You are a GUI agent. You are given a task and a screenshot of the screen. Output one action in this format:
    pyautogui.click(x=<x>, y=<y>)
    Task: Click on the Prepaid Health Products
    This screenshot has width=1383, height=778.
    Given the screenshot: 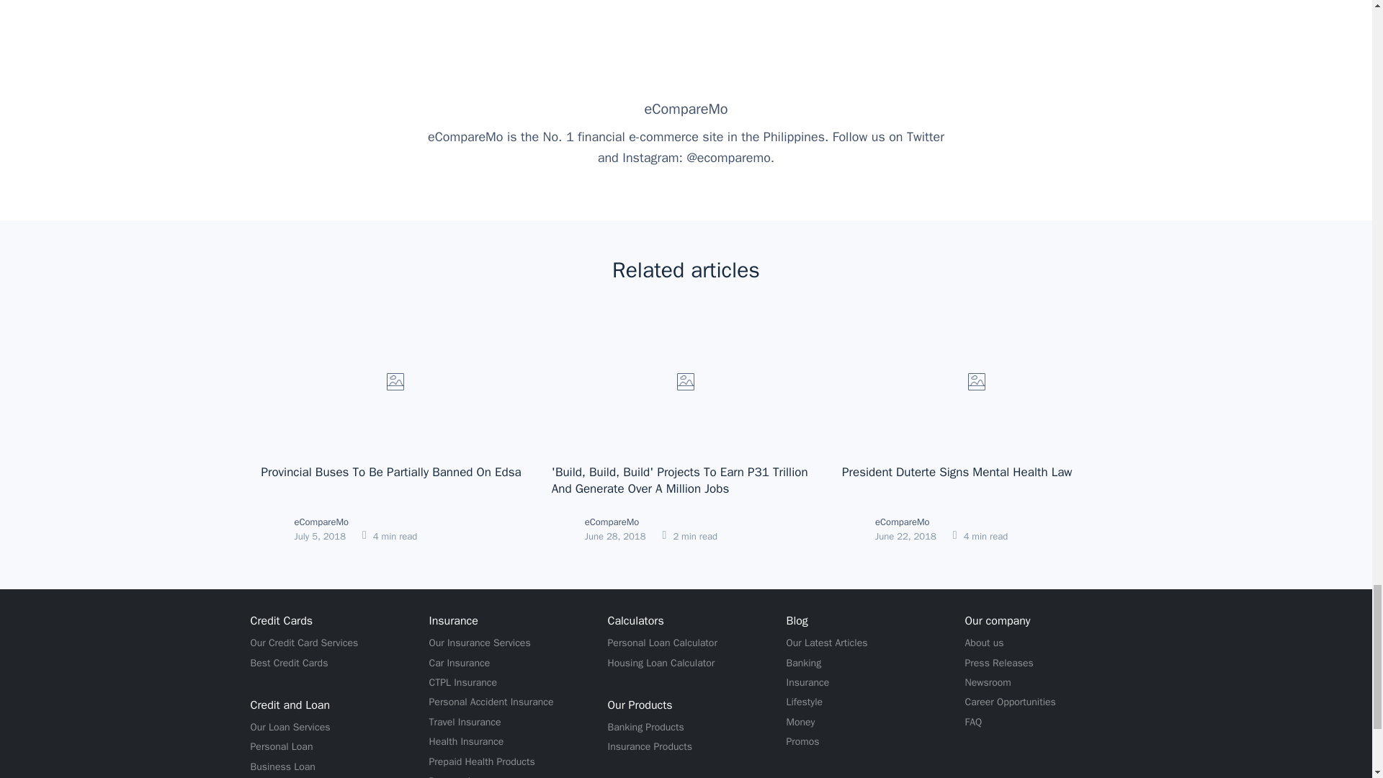 What is the action you would take?
    pyautogui.click(x=482, y=762)
    